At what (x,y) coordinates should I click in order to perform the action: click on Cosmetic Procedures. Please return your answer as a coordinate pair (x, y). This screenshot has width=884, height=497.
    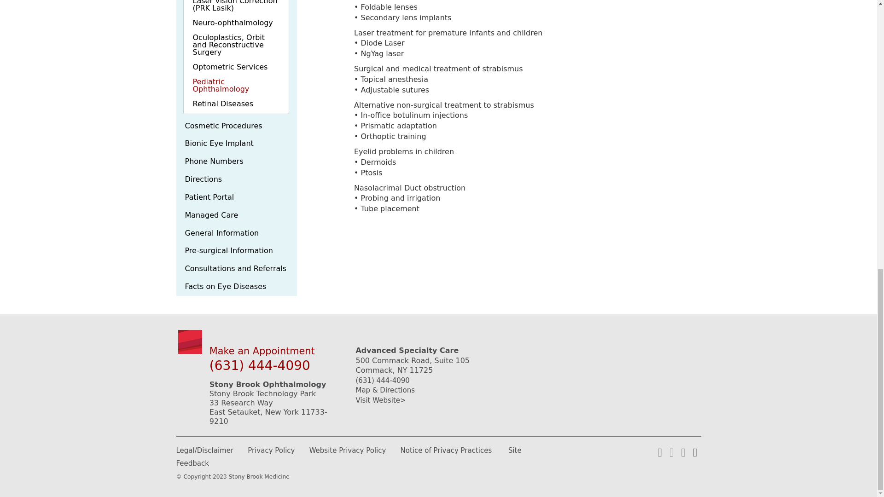
    Looking at the image, I should click on (237, 67).